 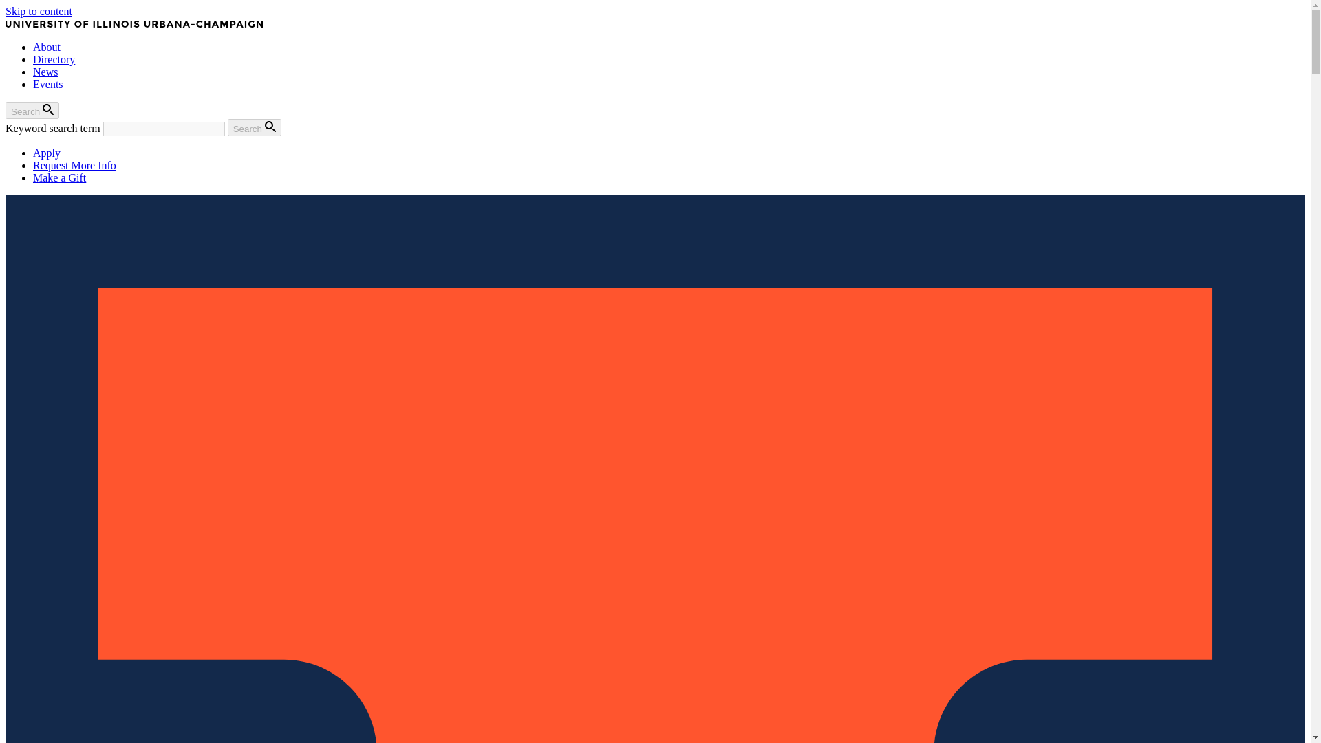 I want to click on Apply, so click(x=47, y=153).